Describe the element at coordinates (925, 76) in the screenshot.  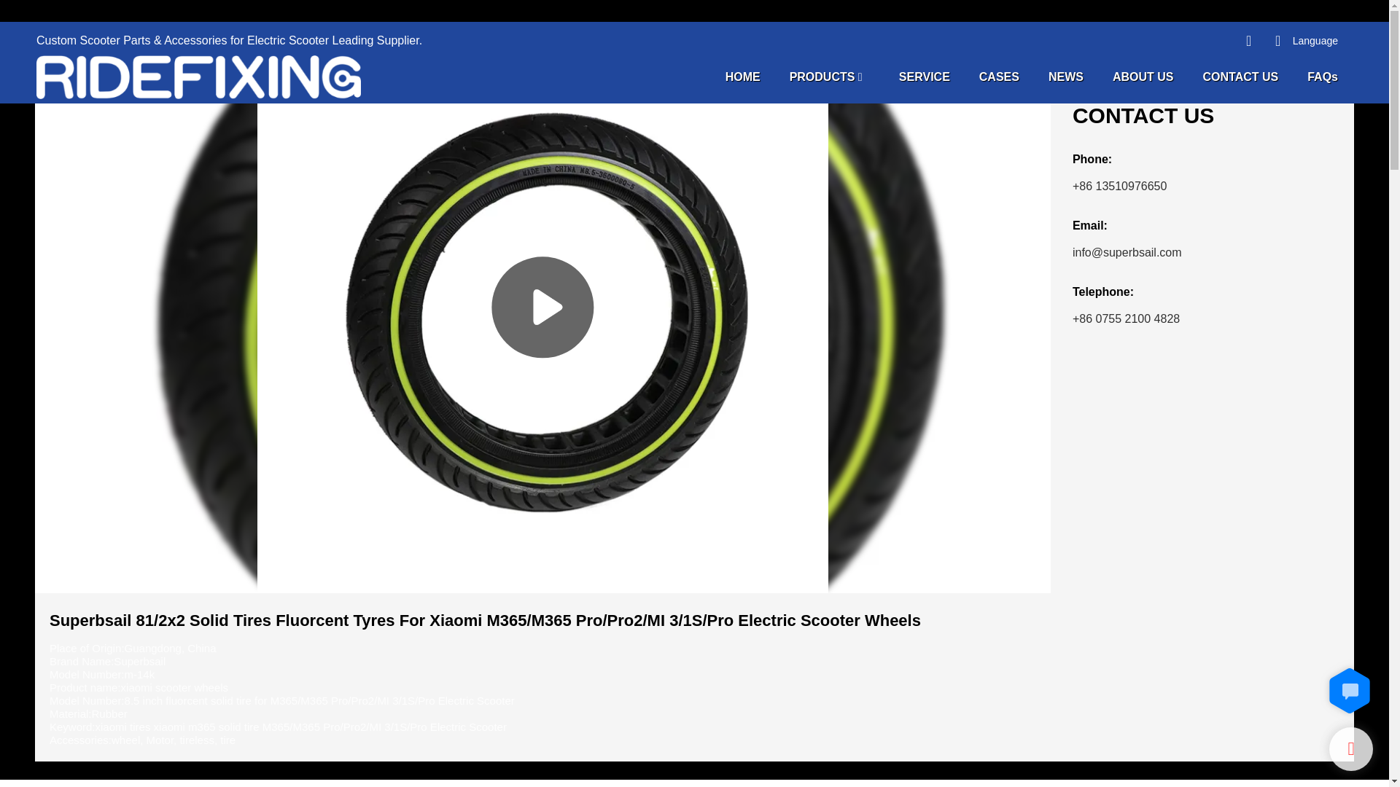
I see `SERVICE` at that location.